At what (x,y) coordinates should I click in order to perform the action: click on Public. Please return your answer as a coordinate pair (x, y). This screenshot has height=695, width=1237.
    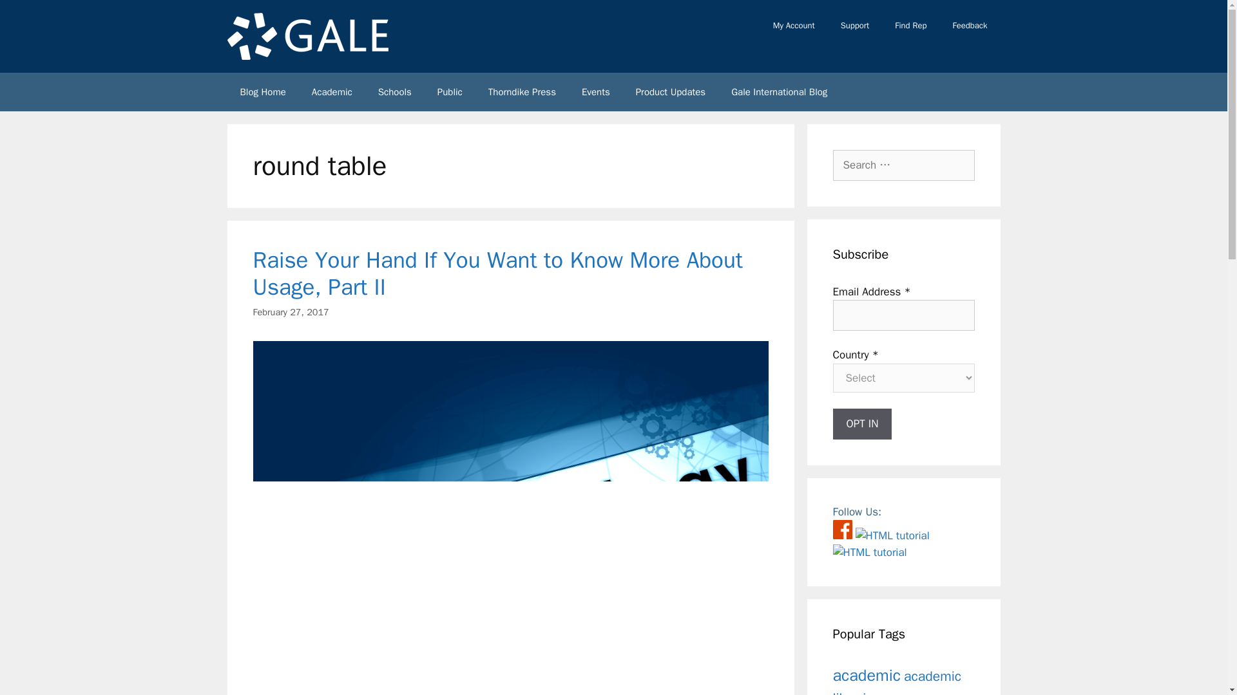
    Looking at the image, I should click on (450, 91).